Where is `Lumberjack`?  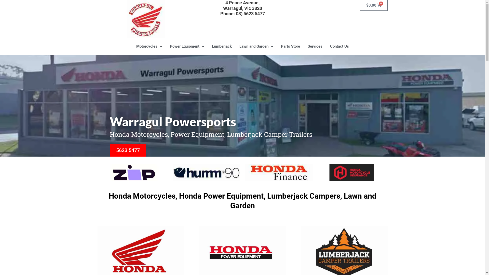
Lumberjack is located at coordinates (222, 46).